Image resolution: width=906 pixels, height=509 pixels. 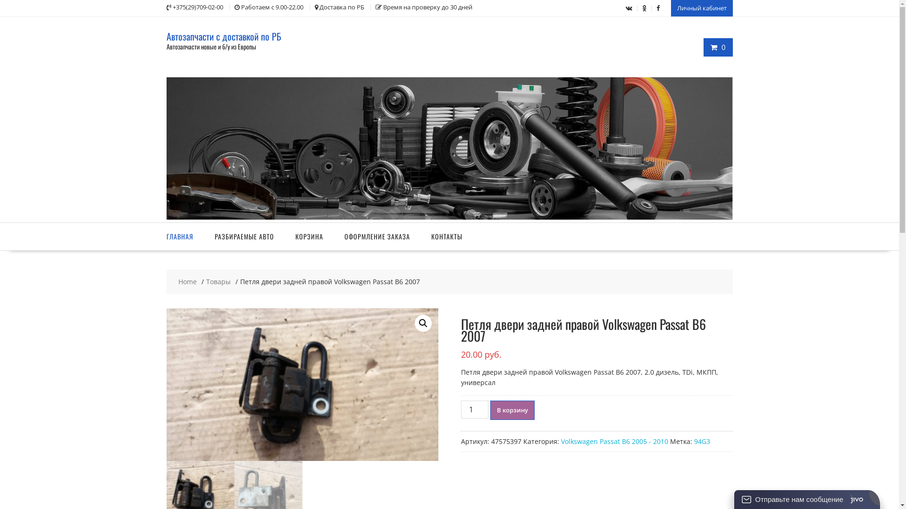 I want to click on DSC_1394, so click(x=302, y=385).